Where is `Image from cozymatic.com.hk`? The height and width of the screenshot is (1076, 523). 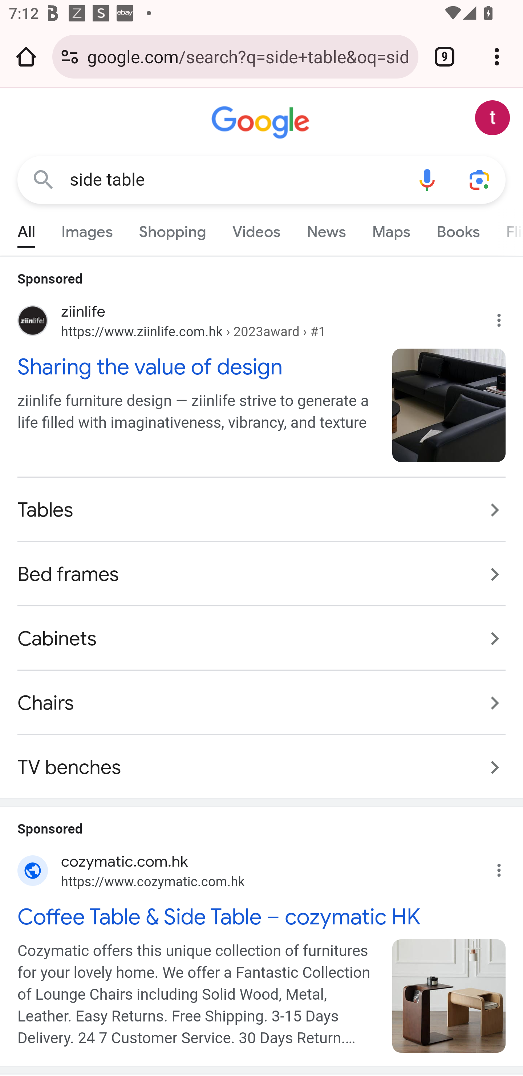
Image from cozymatic.com.hk is located at coordinates (449, 996).